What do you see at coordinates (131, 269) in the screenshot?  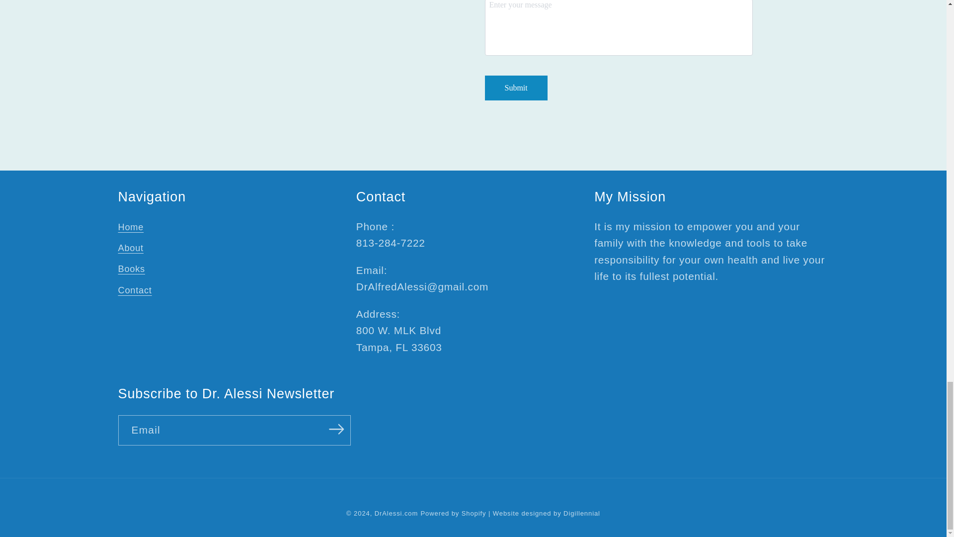 I see `Books` at bounding box center [131, 269].